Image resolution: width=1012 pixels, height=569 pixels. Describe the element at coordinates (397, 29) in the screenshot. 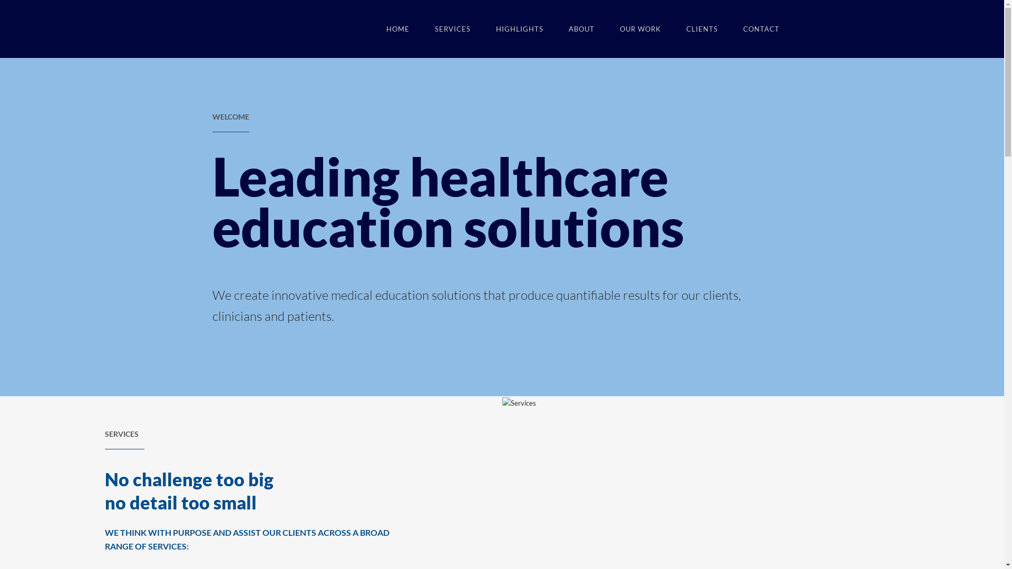

I see `HOME` at that location.